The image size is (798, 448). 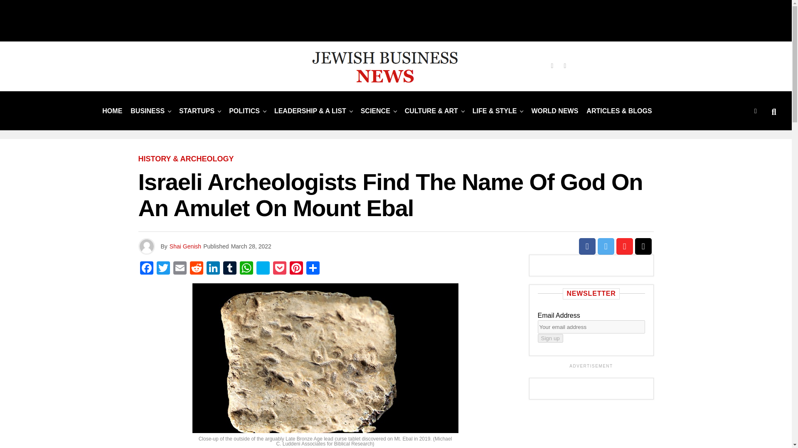 I want to click on Tweet This Post, so click(x=606, y=246).